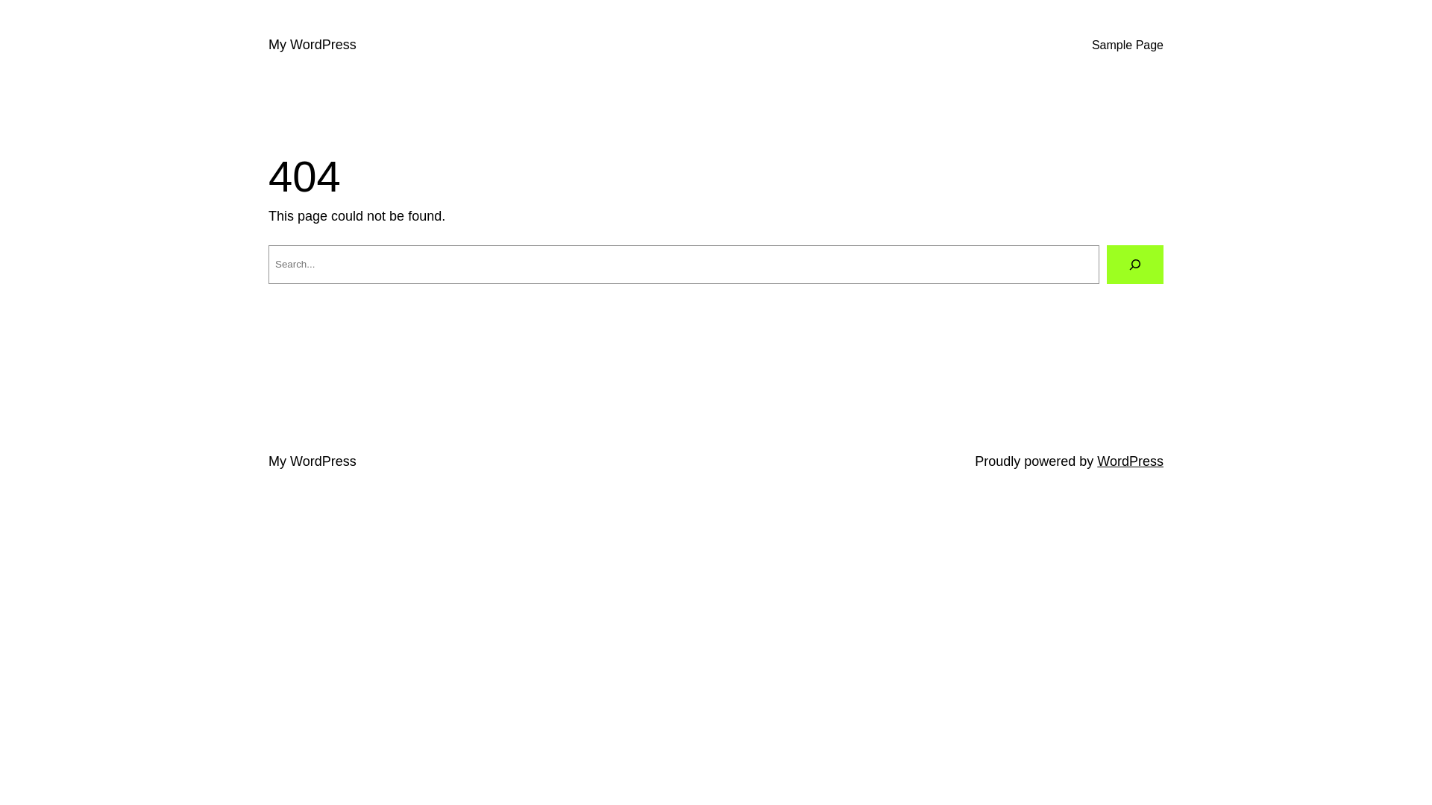  I want to click on My WordPress, so click(313, 45).